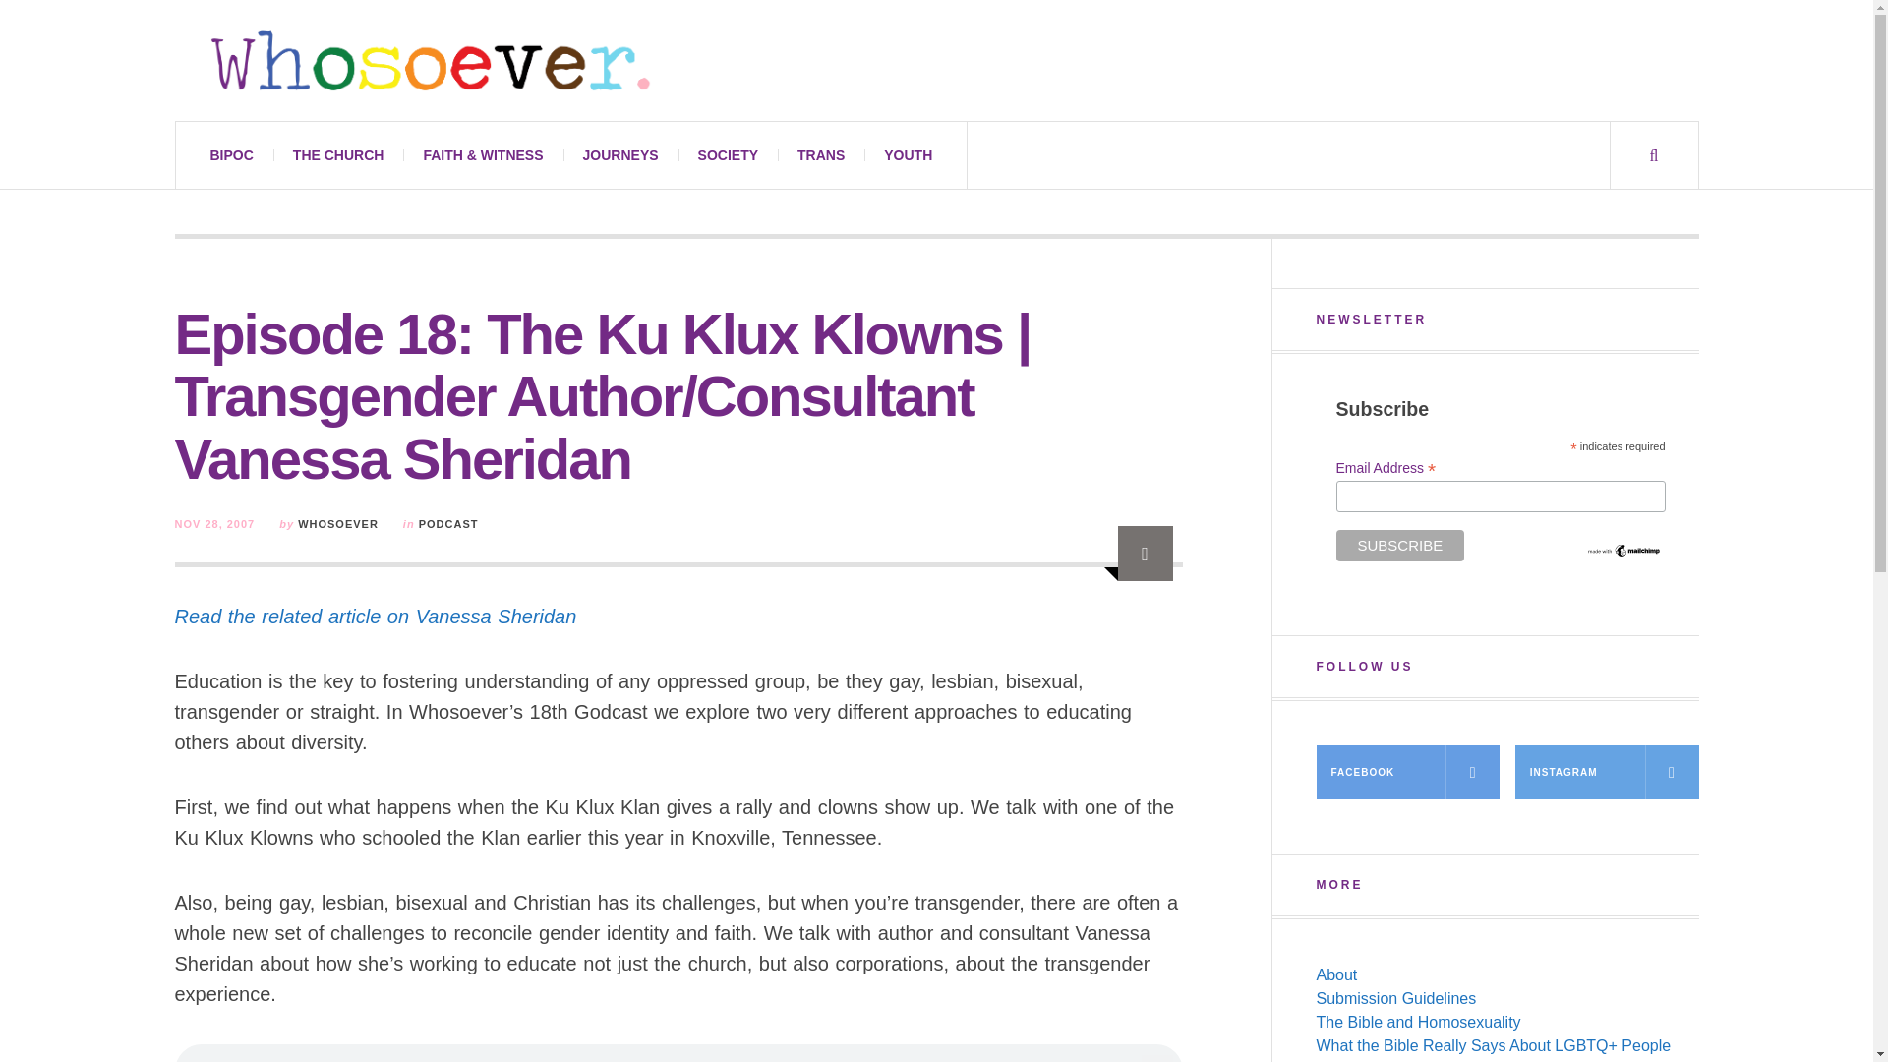 The image size is (1888, 1062). What do you see at coordinates (619, 155) in the screenshot?
I see `JOURNEYS` at bounding box center [619, 155].